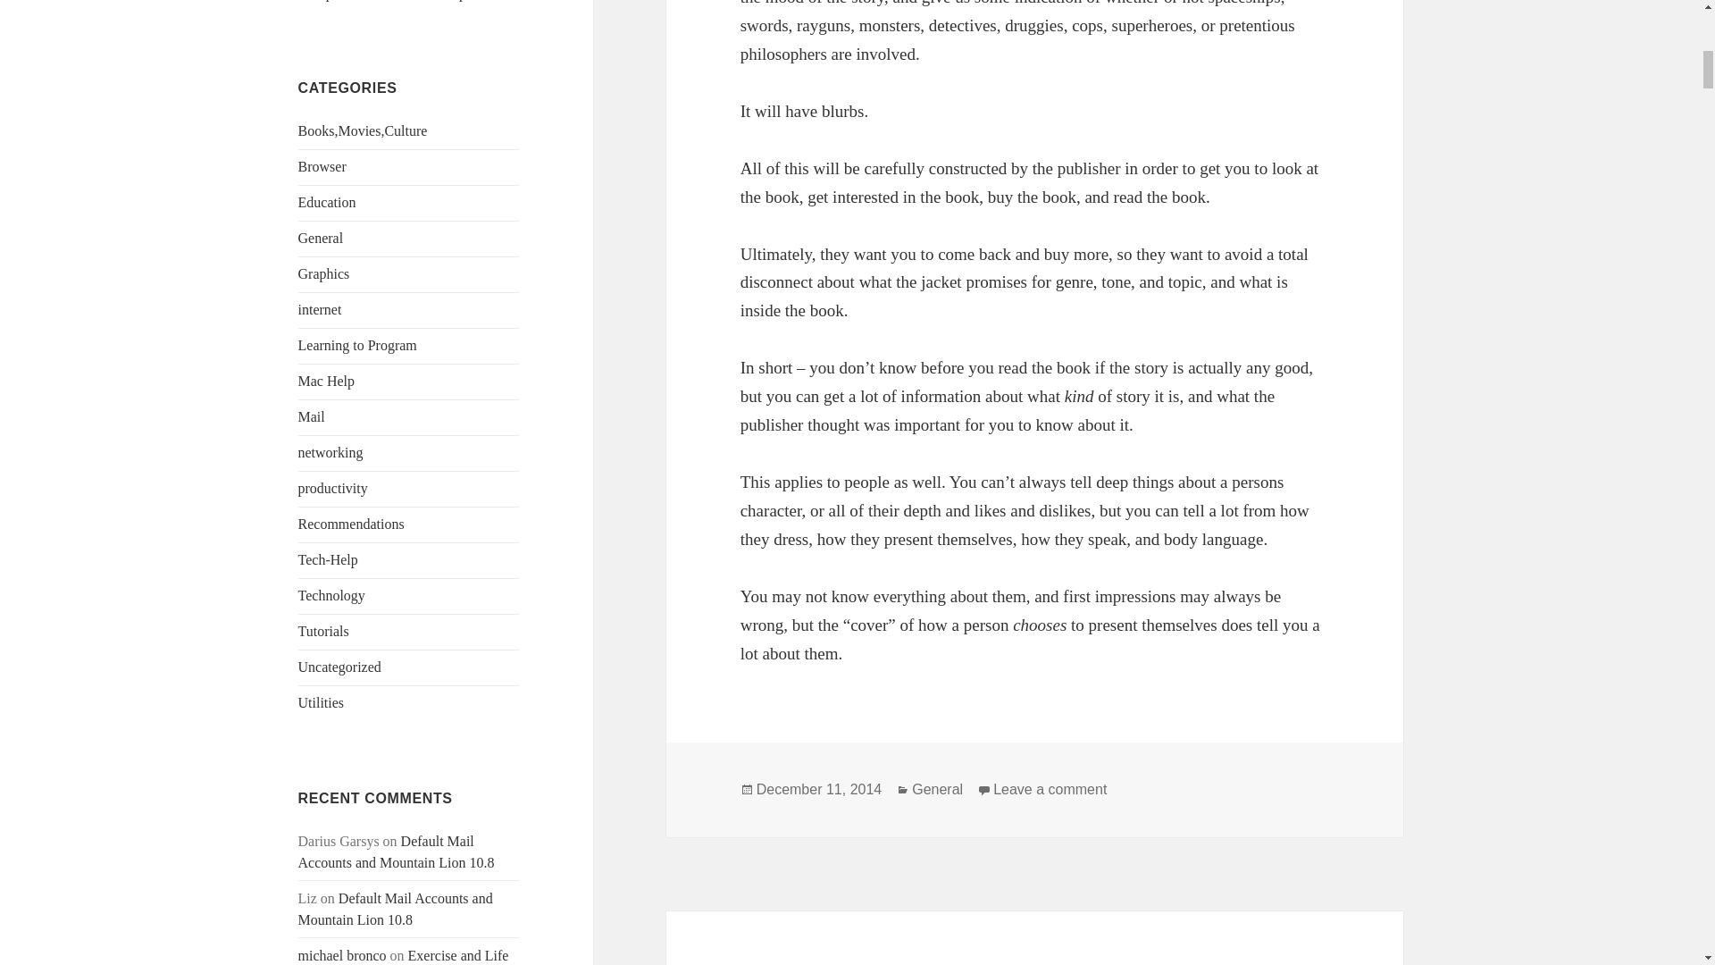 This screenshot has height=965, width=1715. I want to click on Learning to Program, so click(357, 345).